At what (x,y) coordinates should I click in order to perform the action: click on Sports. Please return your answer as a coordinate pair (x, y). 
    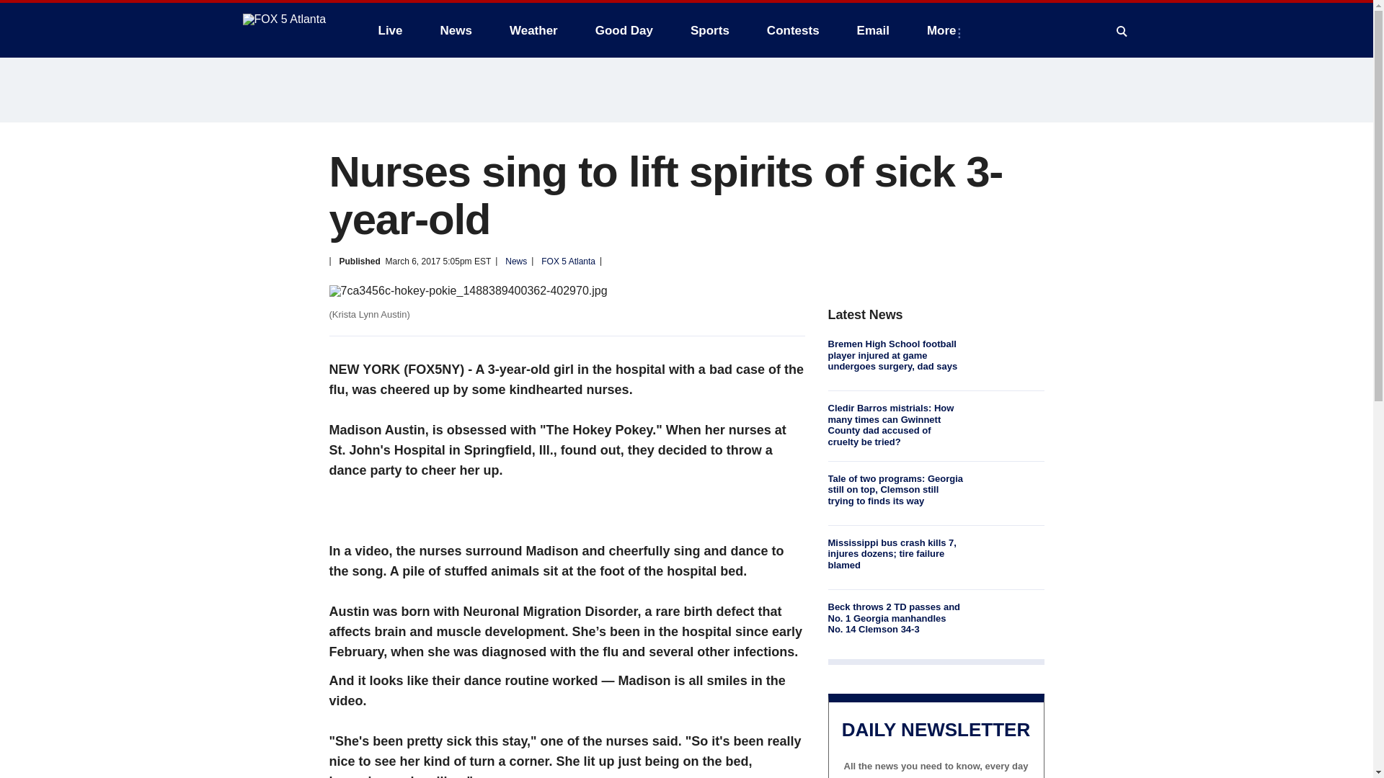
    Looking at the image, I should click on (709, 30).